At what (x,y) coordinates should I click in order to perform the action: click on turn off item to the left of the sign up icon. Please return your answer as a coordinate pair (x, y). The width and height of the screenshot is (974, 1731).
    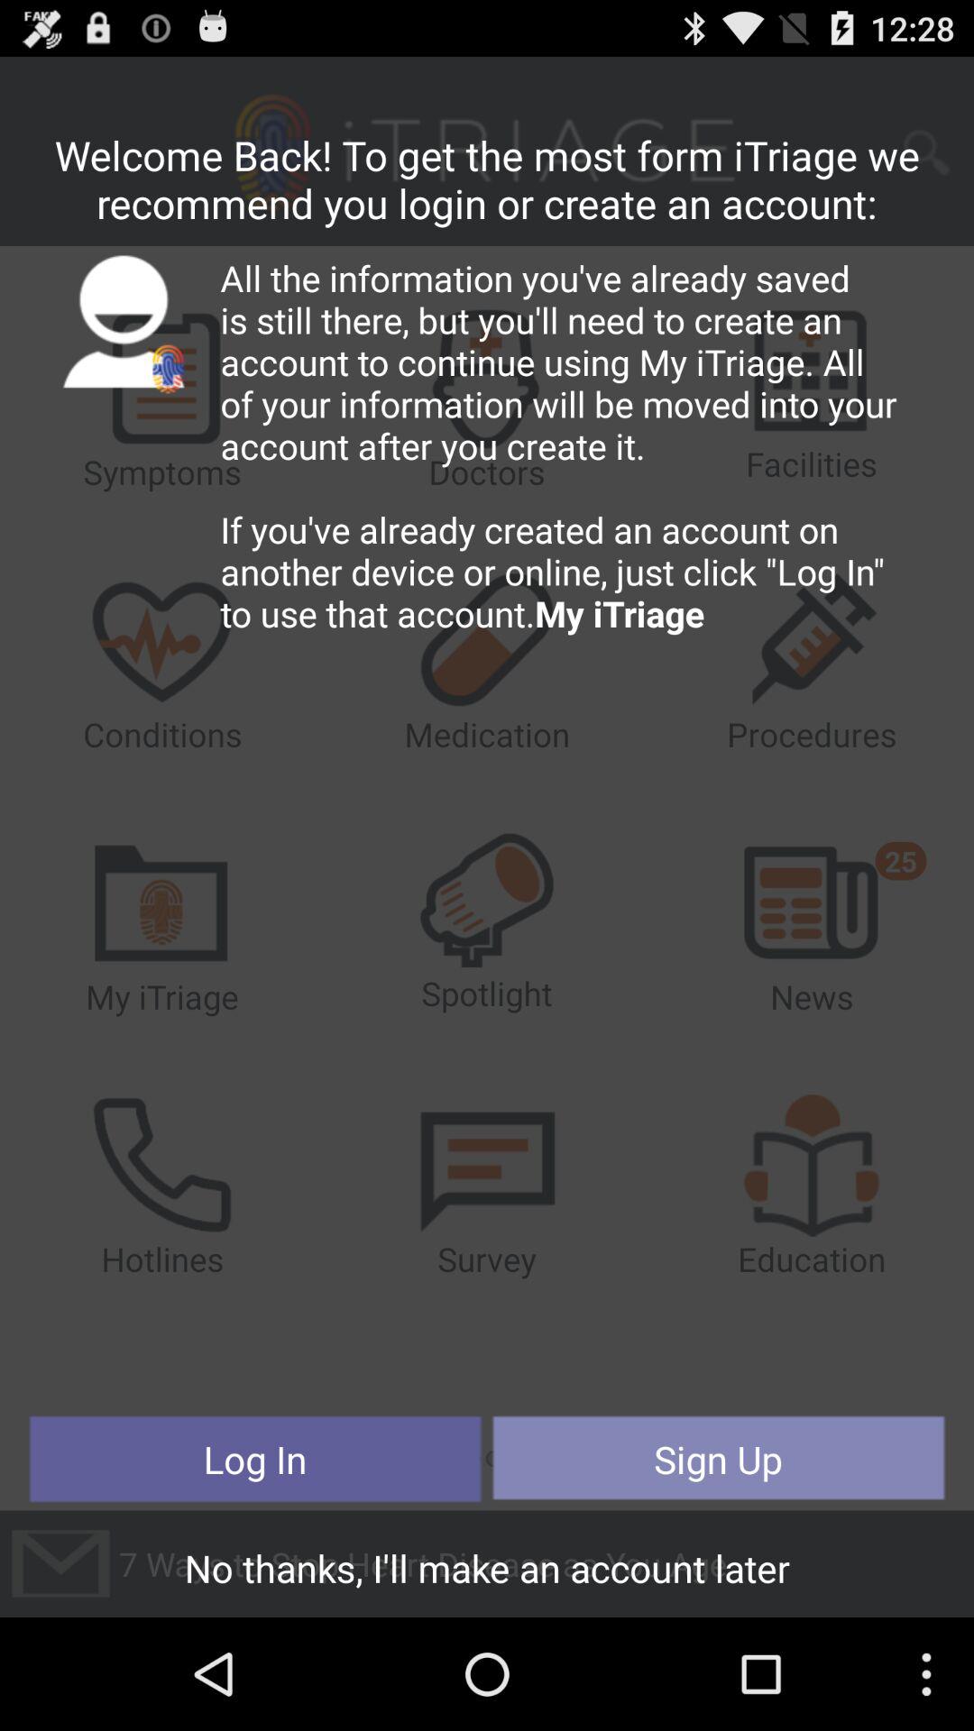
    Looking at the image, I should click on (255, 1459).